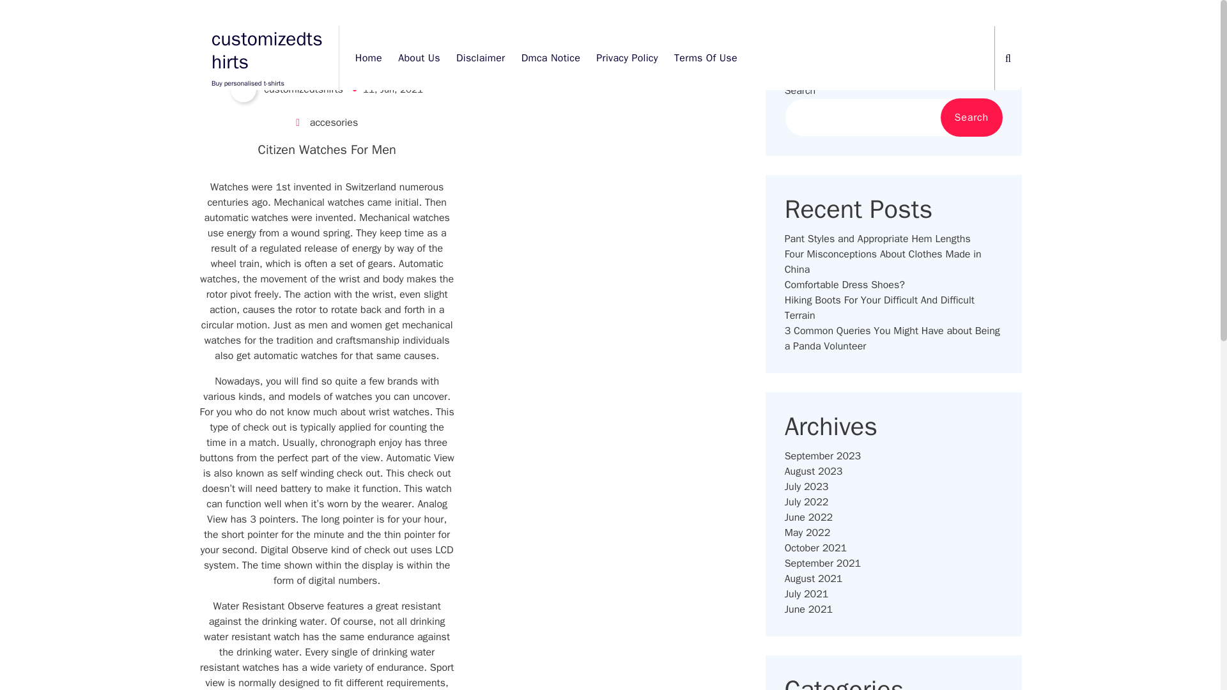 This screenshot has height=690, width=1227. What do you see at coordinates (551, 57) in the screenshot?
I see `Dmca Notice` at bounding box center [551, 57].